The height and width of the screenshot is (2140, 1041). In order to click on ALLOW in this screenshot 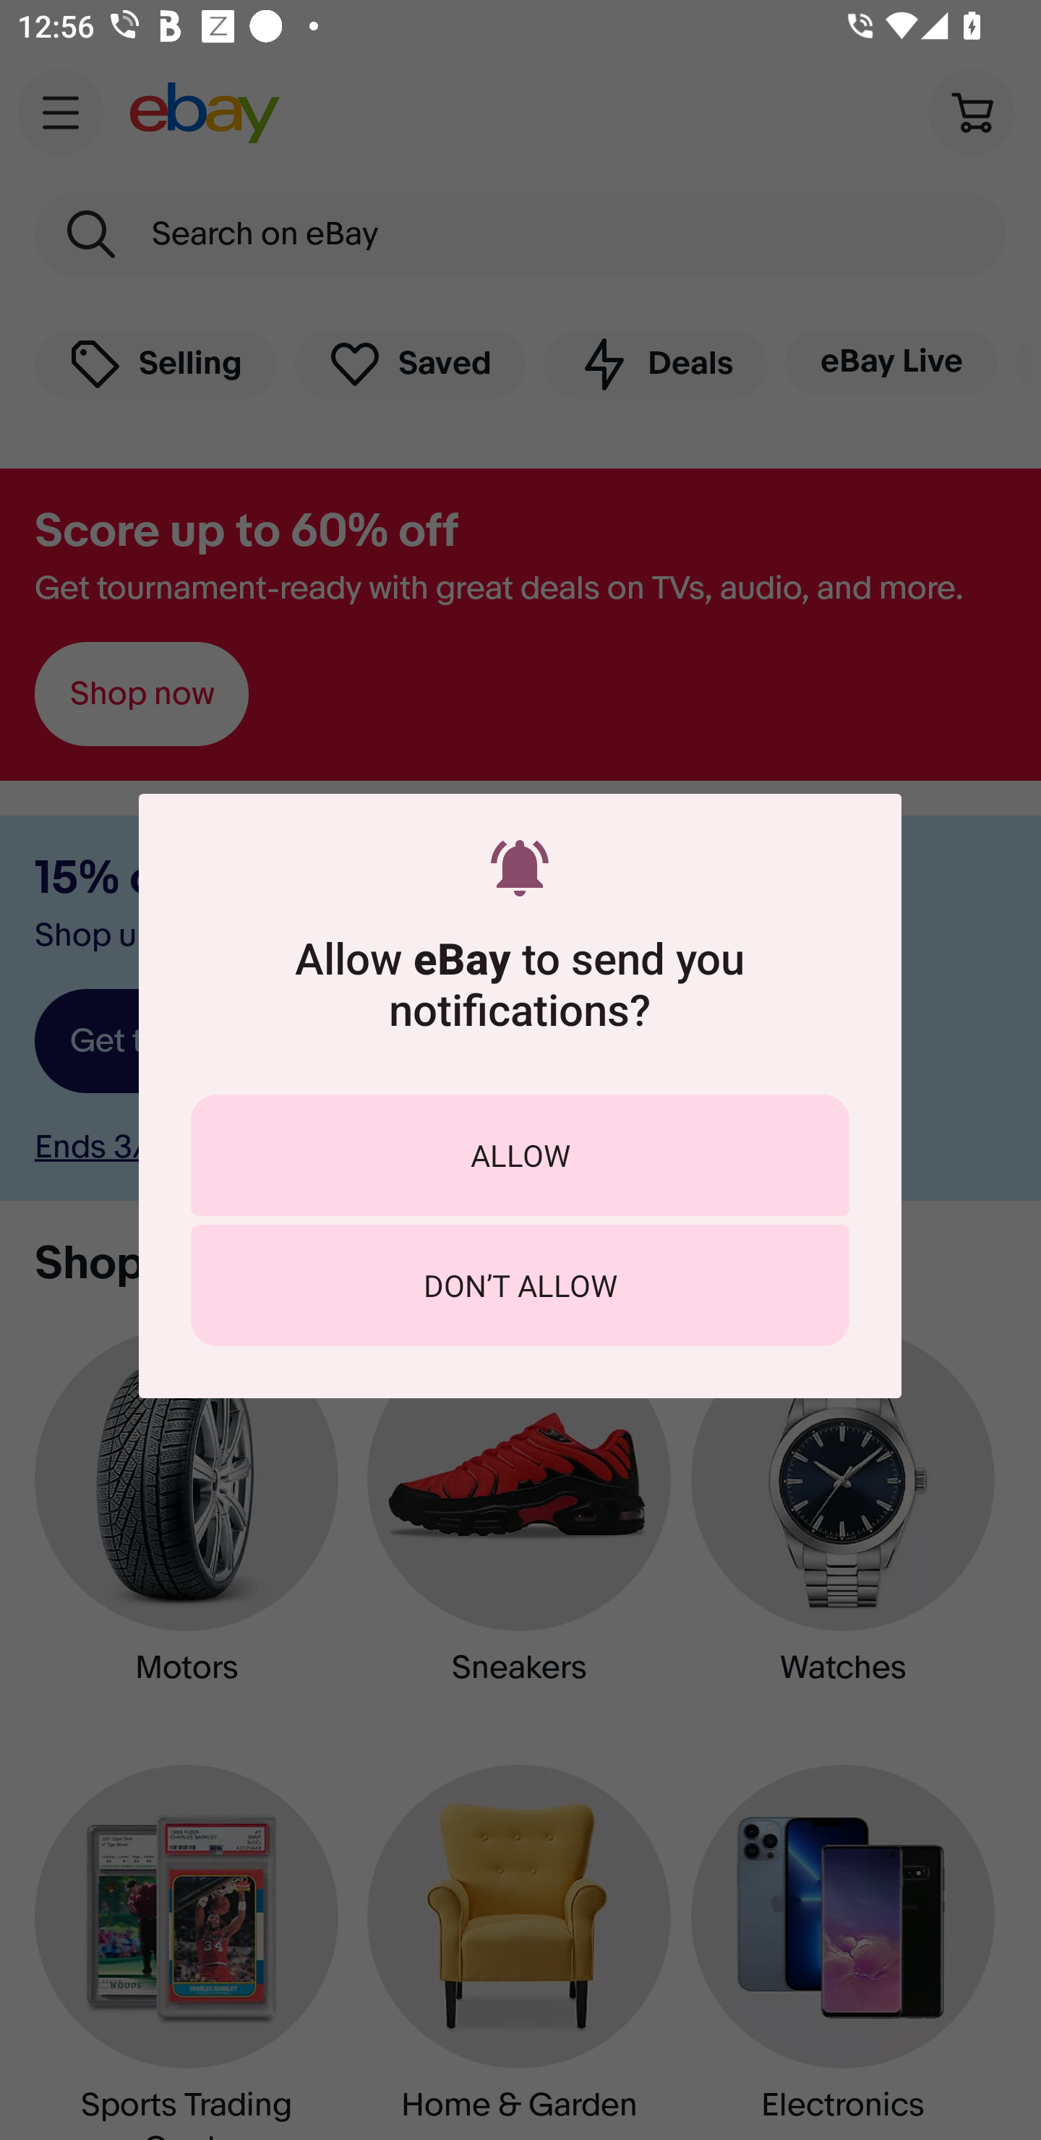, I will do `click(520, 1154)`.